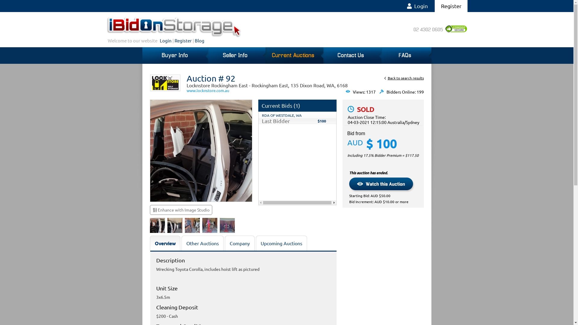  I want to click on  Login, so click(417, 6).